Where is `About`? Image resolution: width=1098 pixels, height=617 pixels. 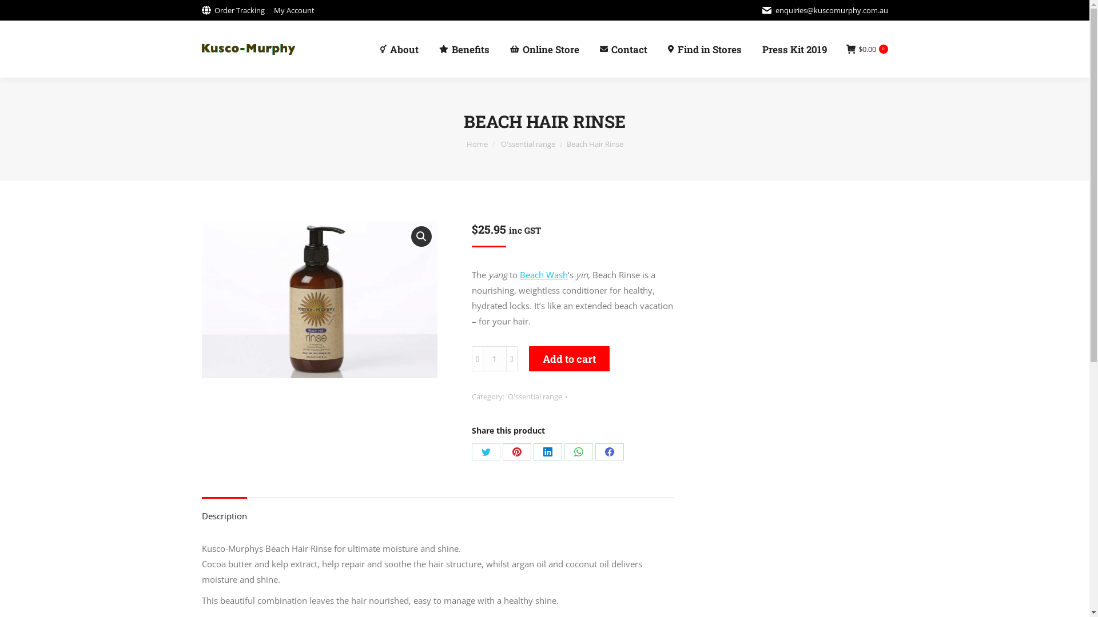
About is located at coordinates (399, 49).